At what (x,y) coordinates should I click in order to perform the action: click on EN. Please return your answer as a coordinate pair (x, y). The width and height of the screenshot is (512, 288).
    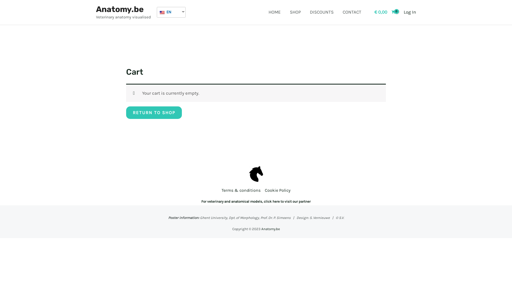
    Looking at the image, I should click on (169, 12).